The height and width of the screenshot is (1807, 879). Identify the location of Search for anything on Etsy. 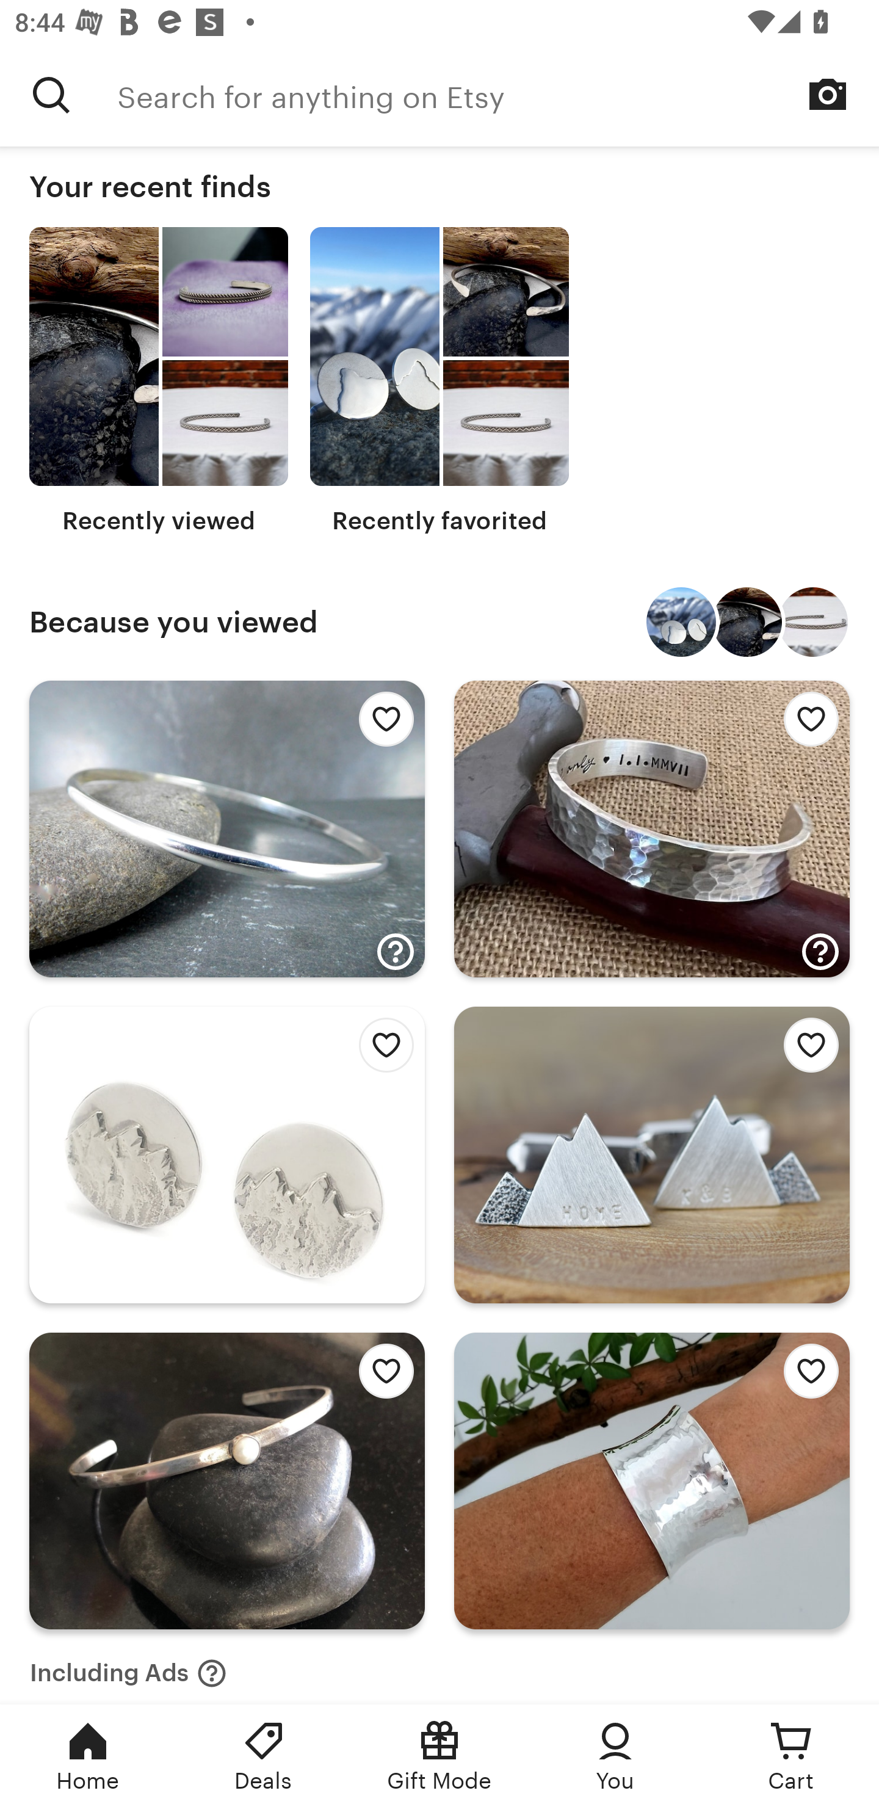
(498, 95).